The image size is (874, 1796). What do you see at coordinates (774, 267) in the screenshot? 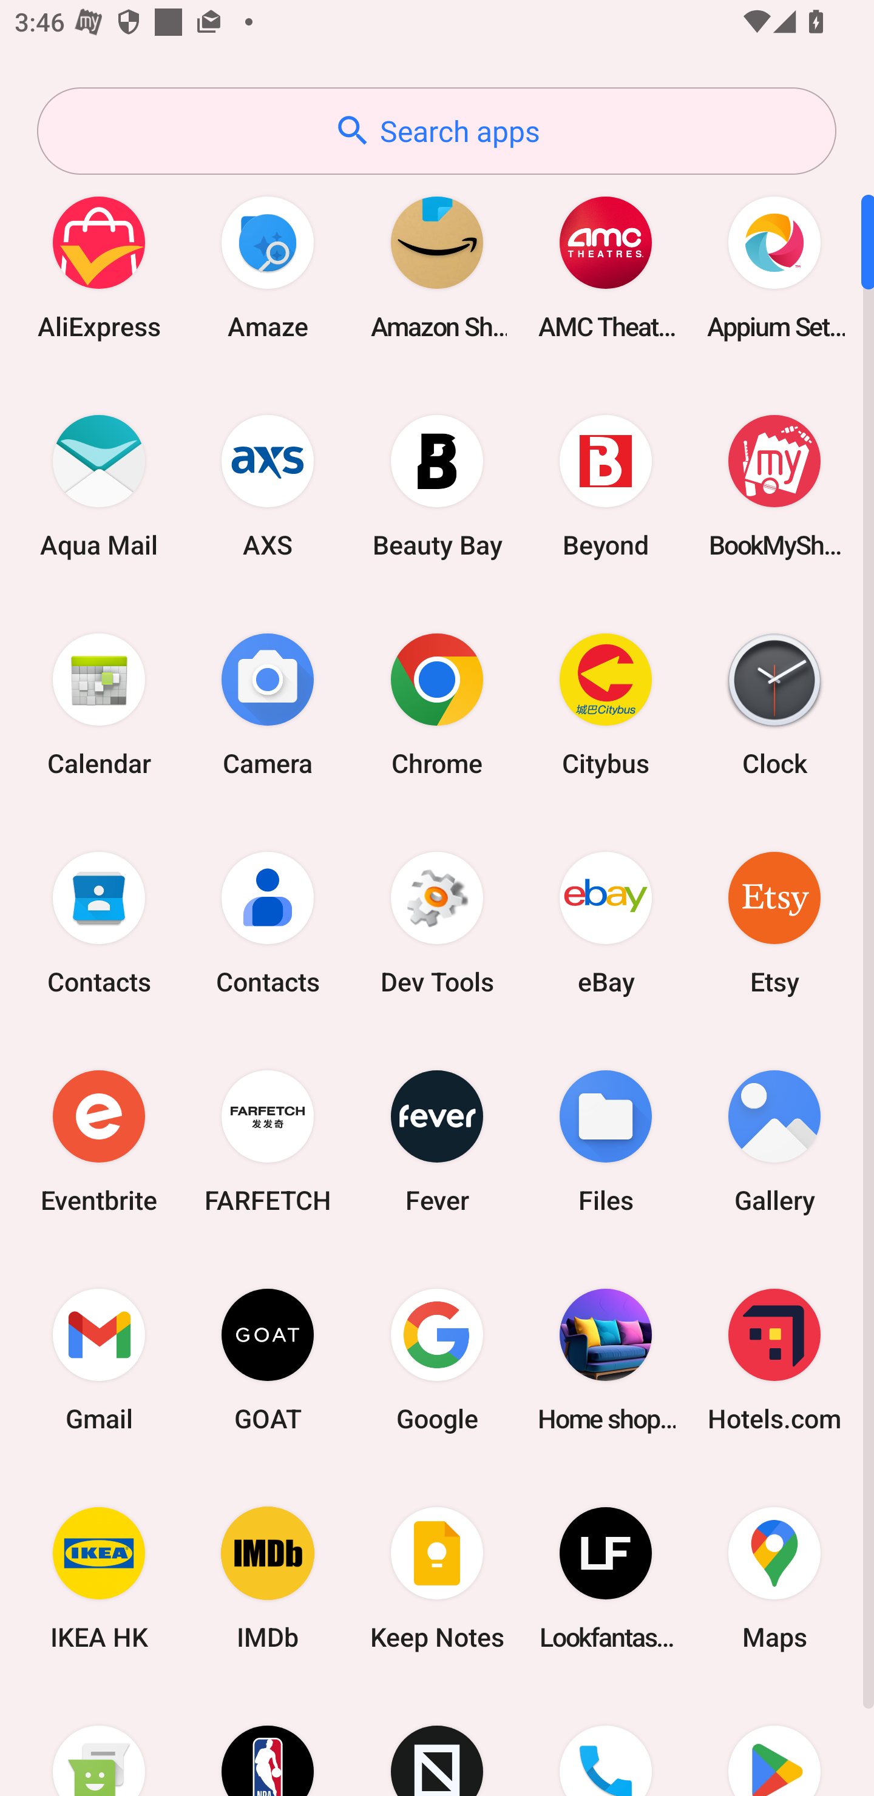
I see `Appium Settings` at bounding box center [774, 267].